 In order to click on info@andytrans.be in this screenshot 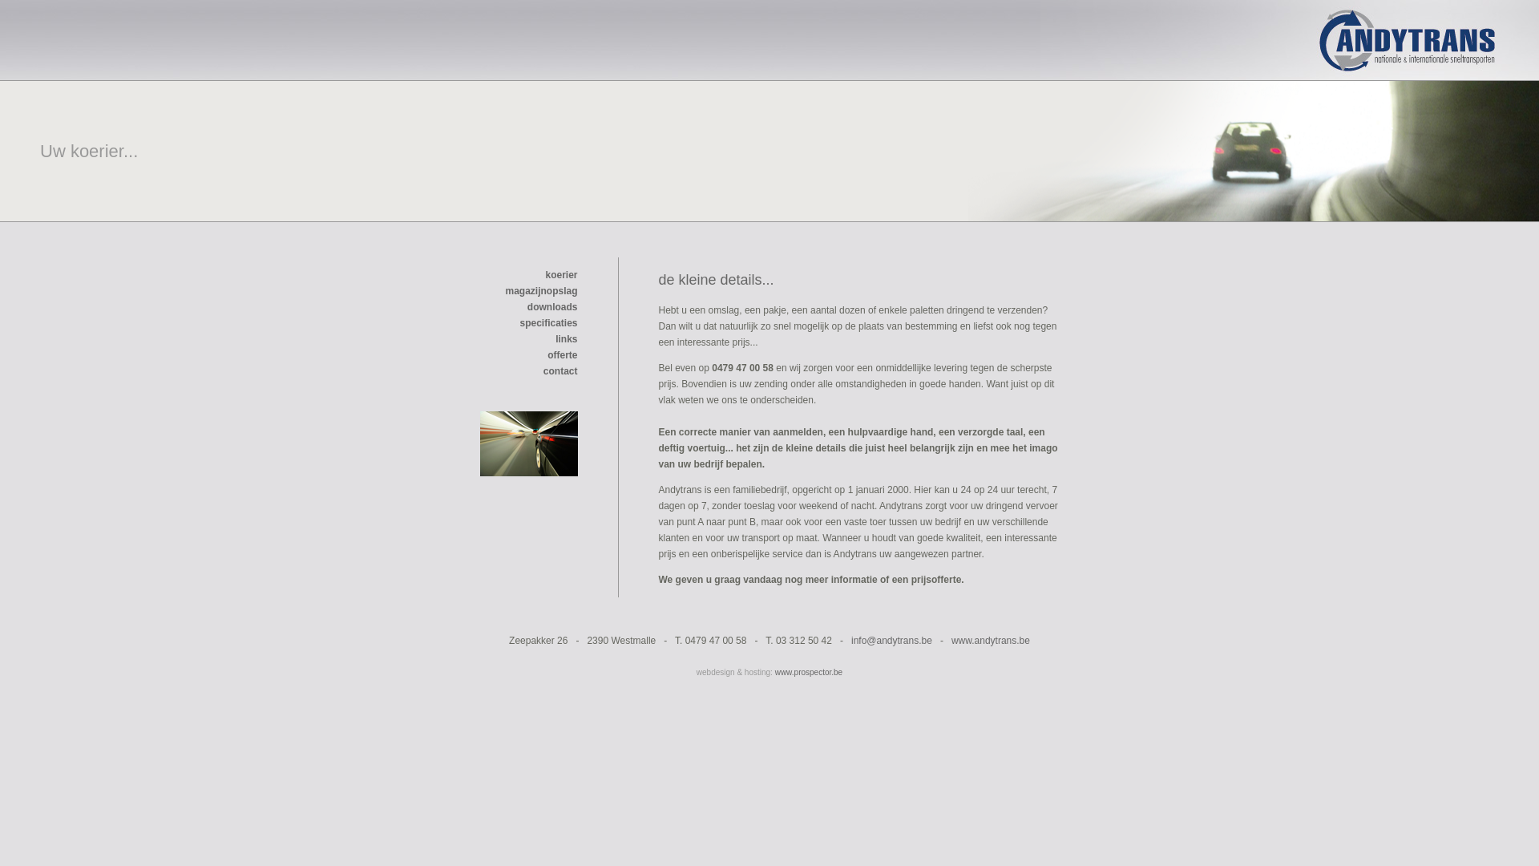, I will do `click(891, 641)`.